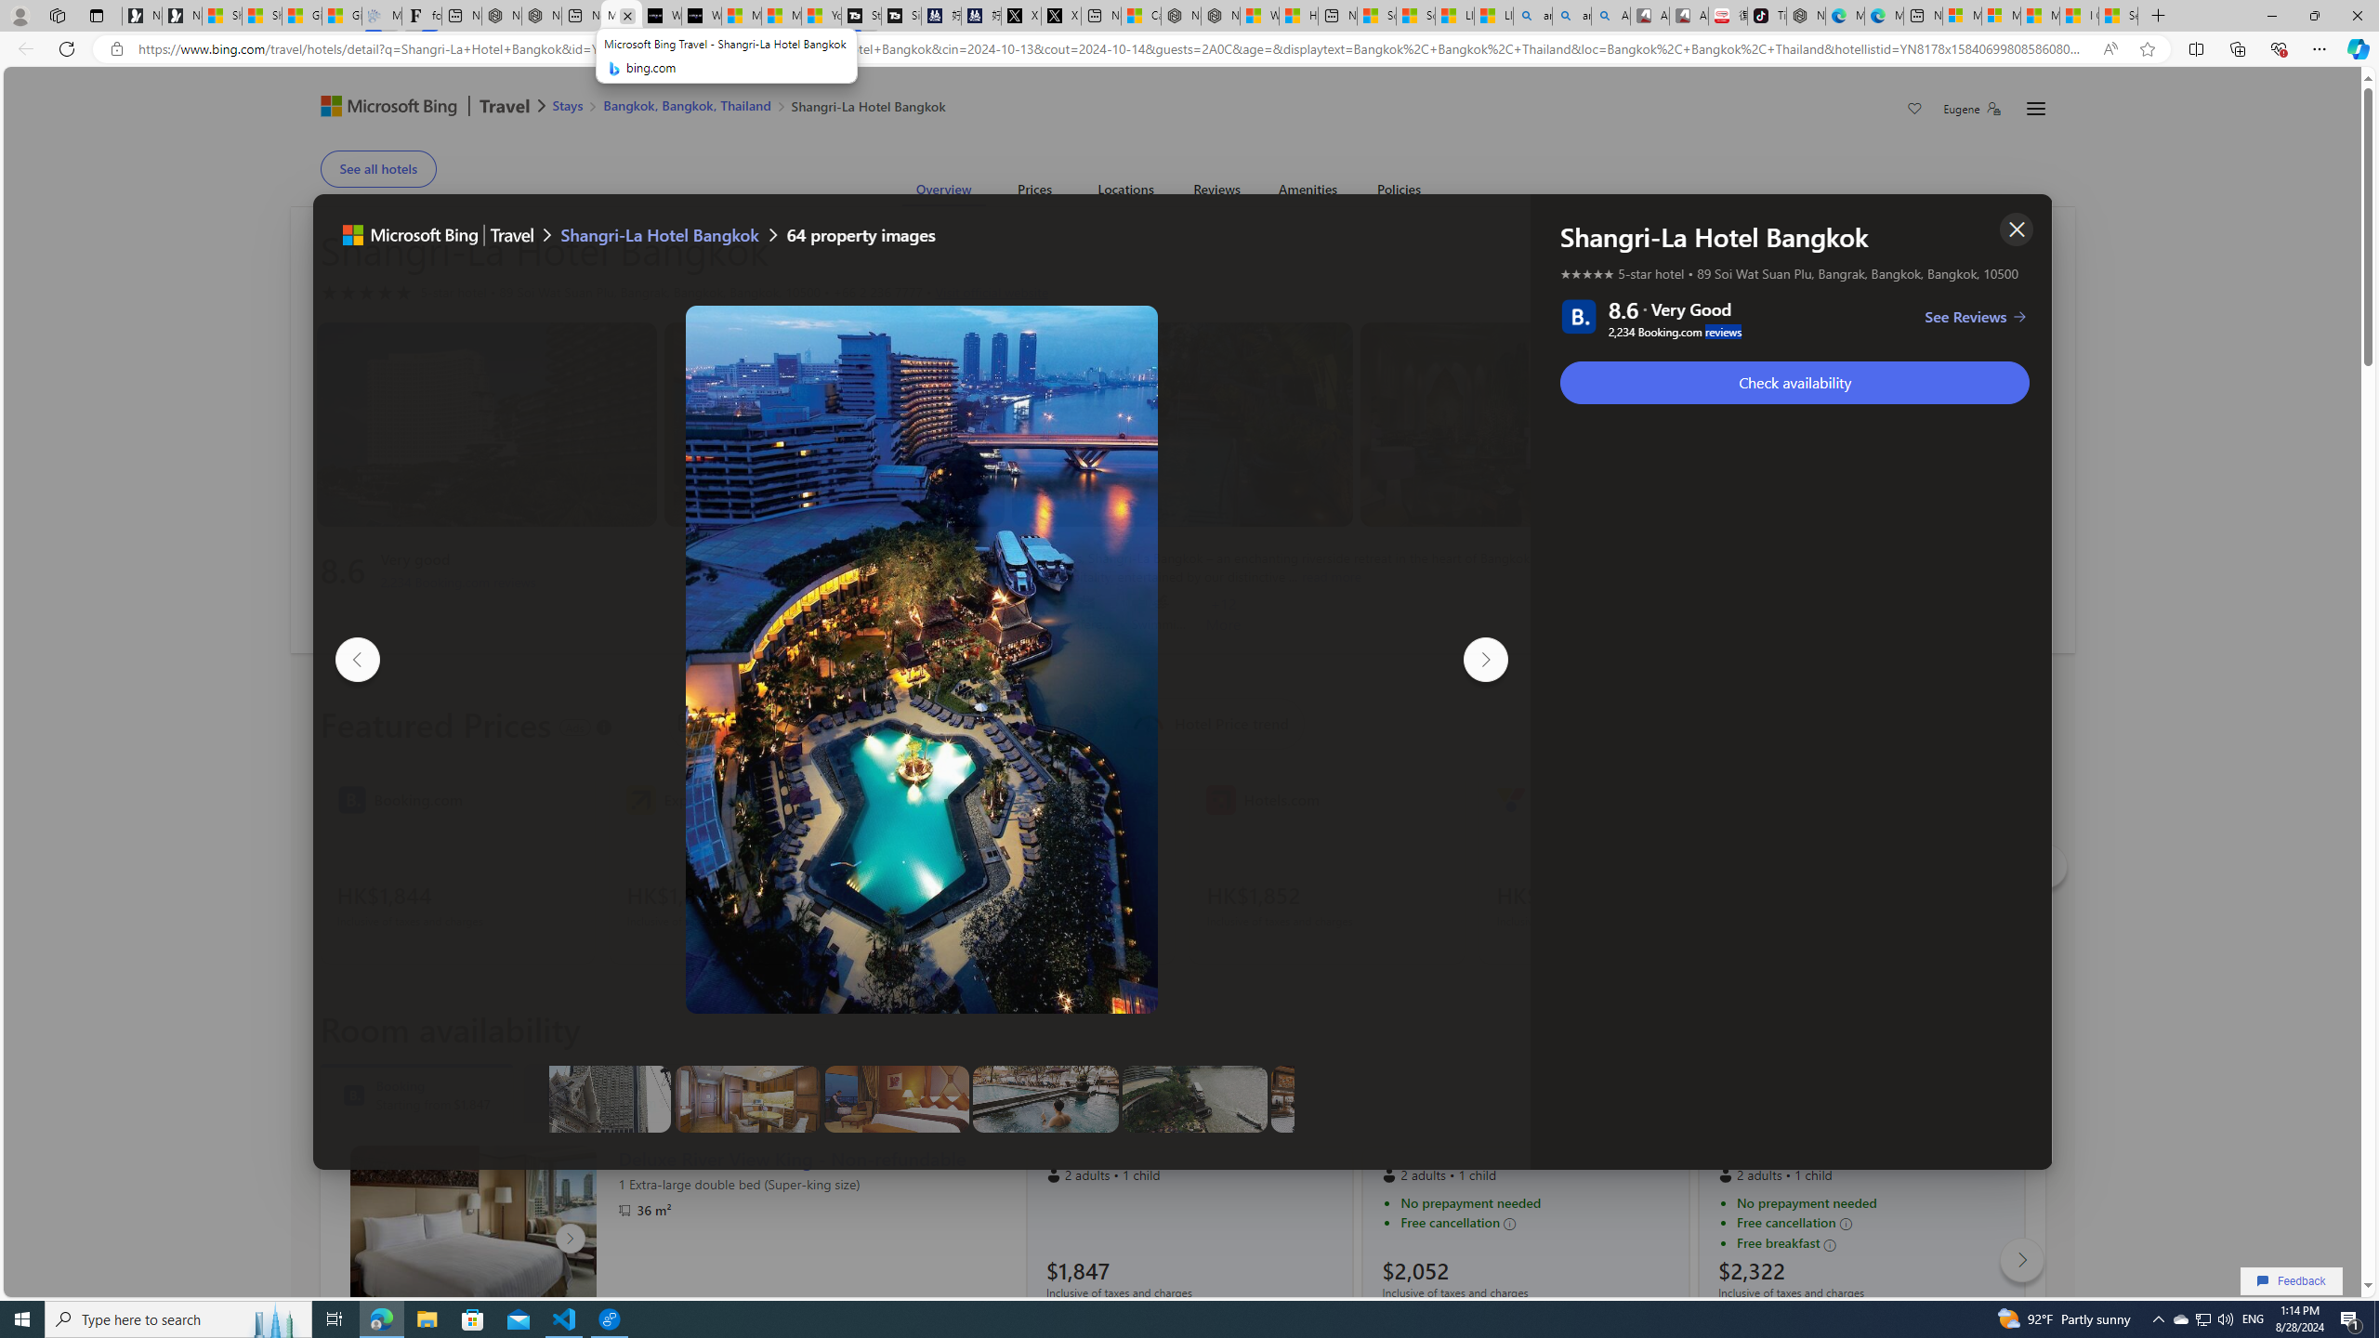  Describe the element at coordinates (1611, 16) in the screenshot. I see `Amazon Echo Robot - Search Images` at that location.